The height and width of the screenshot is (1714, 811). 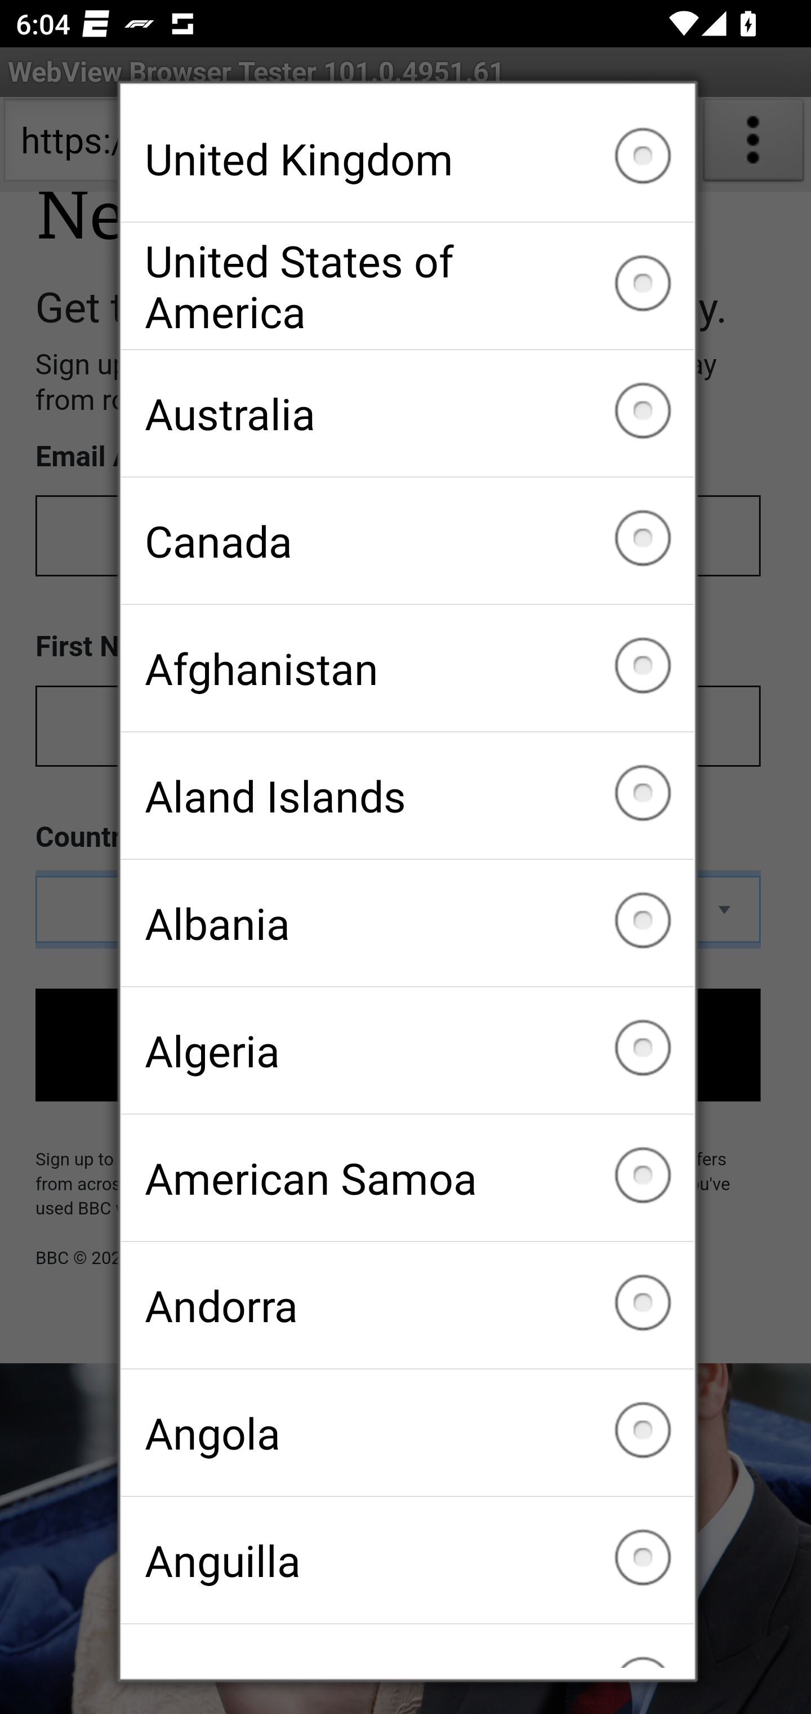 I want to click on United Kingdom, so click(x=407, y=158).